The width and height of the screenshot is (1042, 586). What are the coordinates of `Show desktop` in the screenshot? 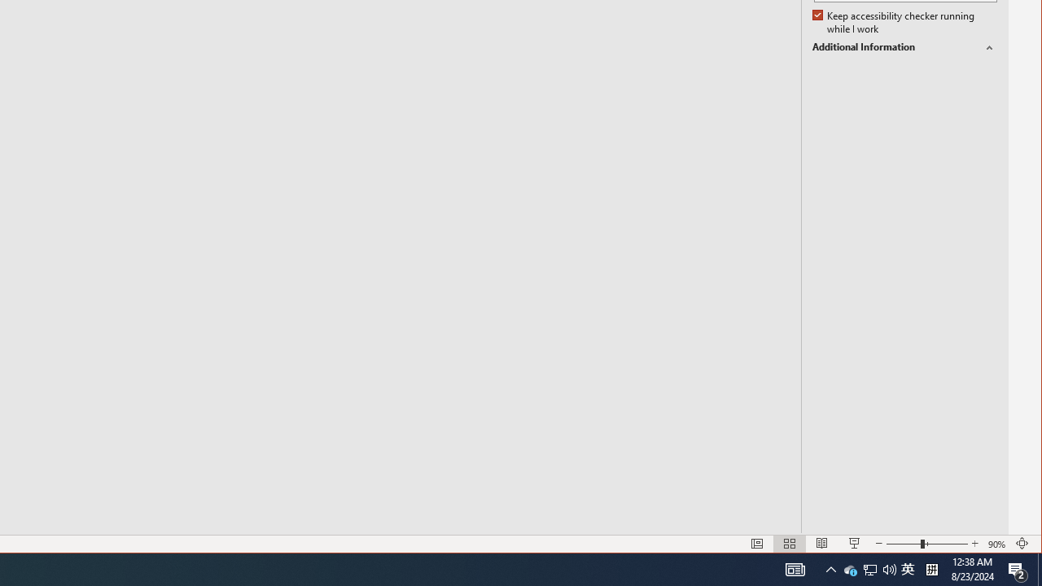 It's located at (830, 570).